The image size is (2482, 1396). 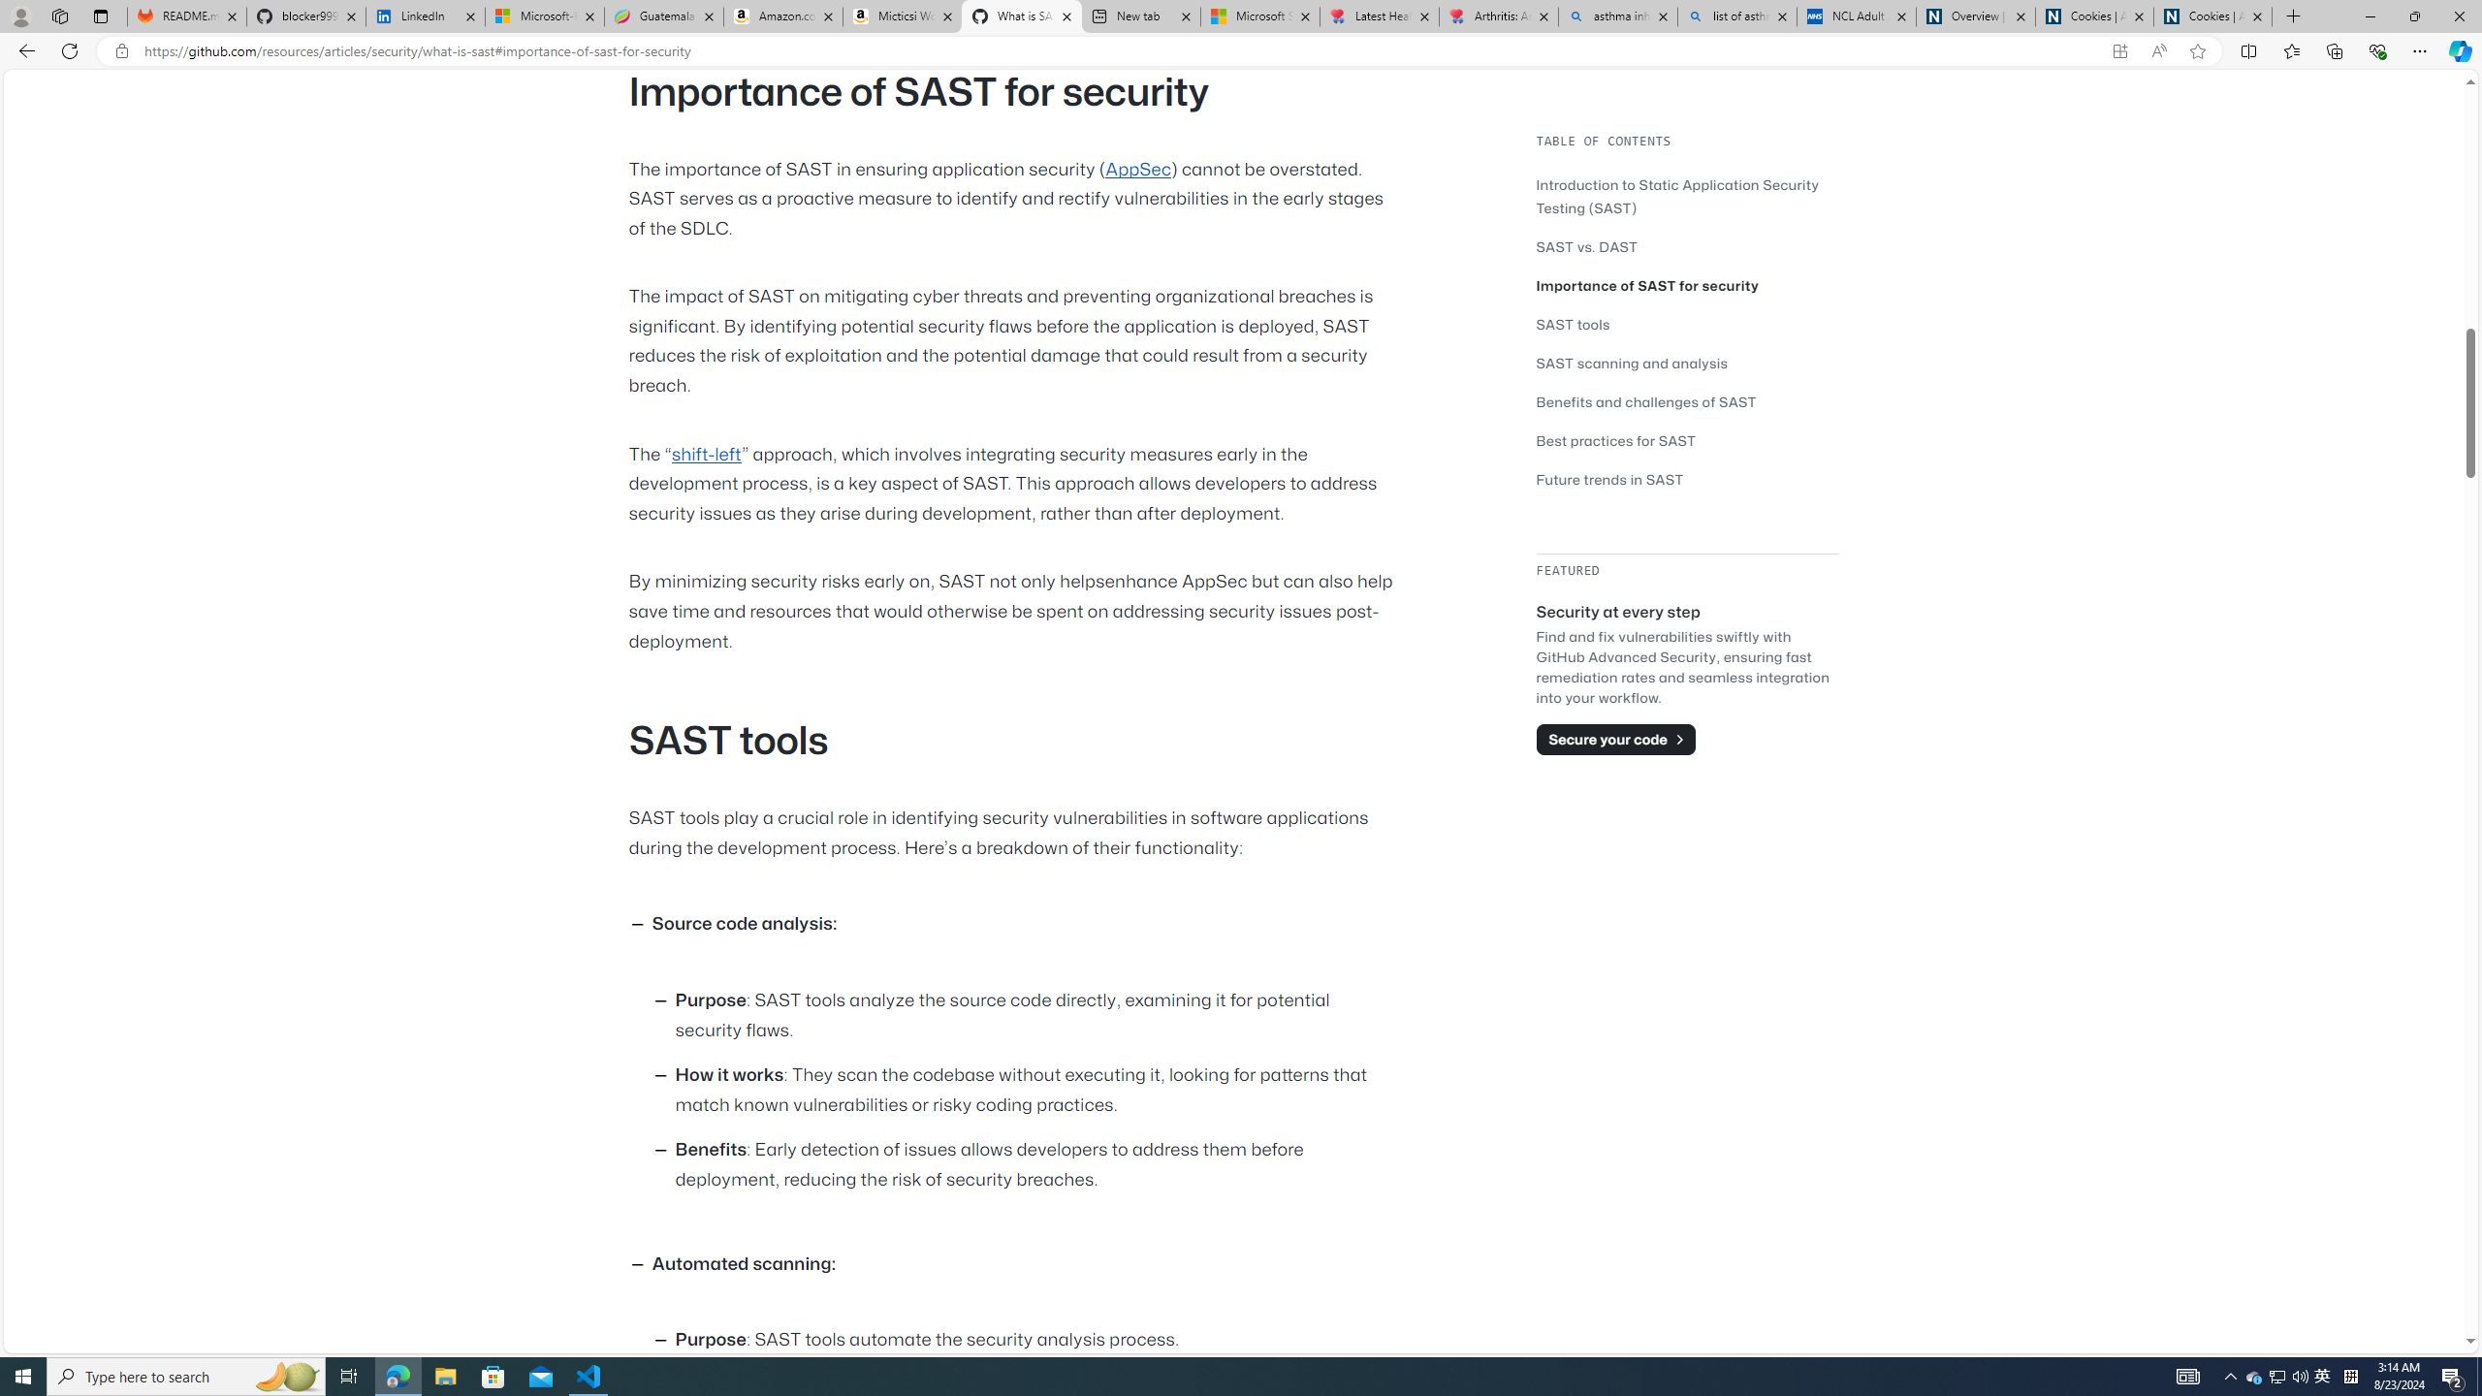 I want to click on Future trends in SAST, so click(x=1610, y=479).